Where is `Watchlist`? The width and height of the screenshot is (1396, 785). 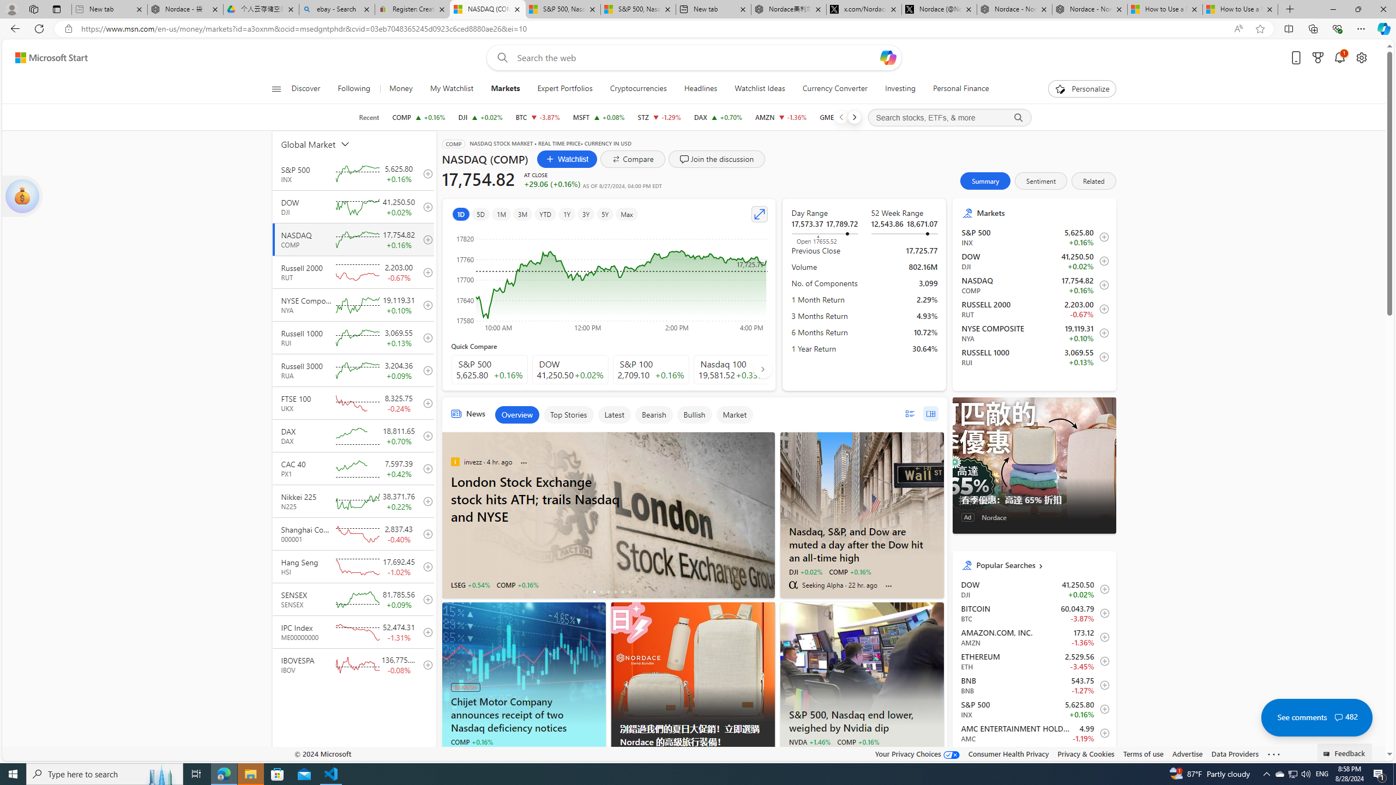 Watchlist is located at coordinates (567, 159).